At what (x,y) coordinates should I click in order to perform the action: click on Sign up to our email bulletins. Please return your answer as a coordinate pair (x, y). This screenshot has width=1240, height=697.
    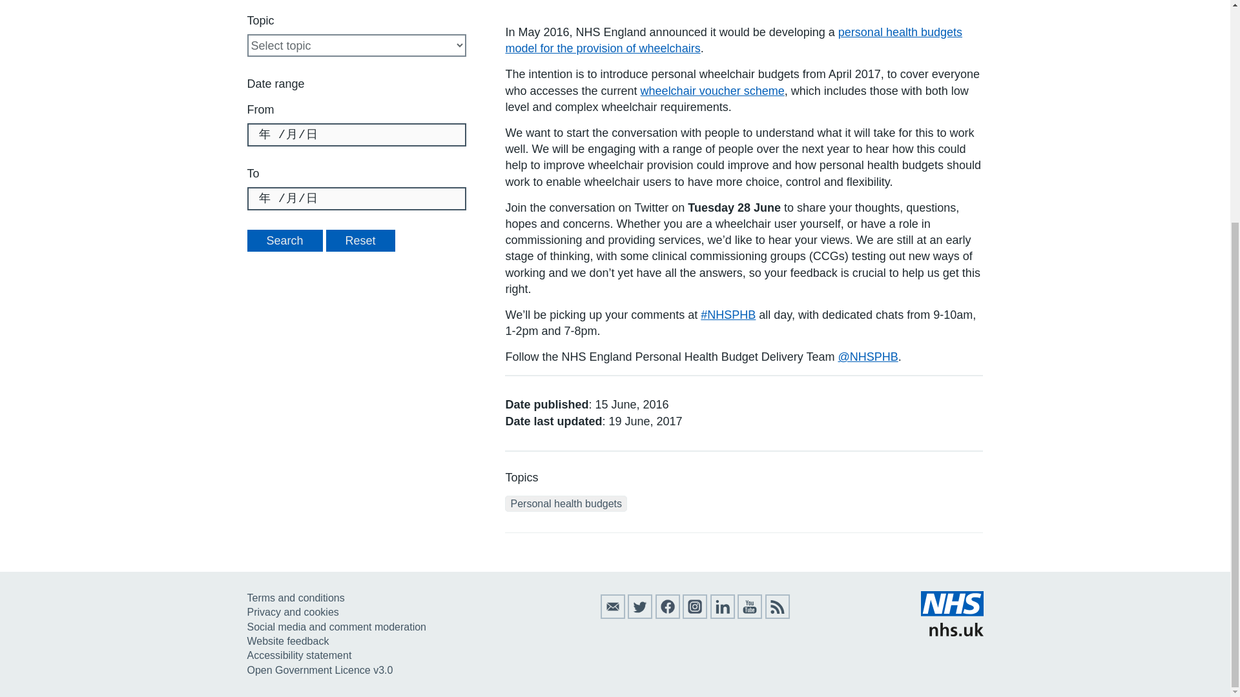
    Looking at the image, I should click on (612, 616).